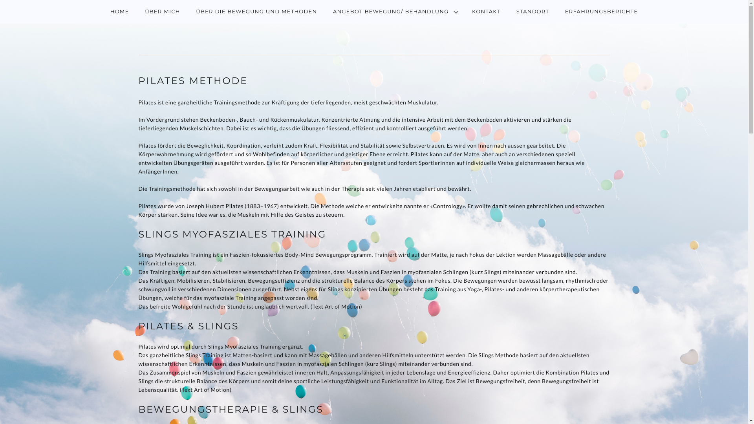 The image size is (754, 424). Describe the element at coordinates (120, 12) in the screenshot. I see `HOME` at that location.